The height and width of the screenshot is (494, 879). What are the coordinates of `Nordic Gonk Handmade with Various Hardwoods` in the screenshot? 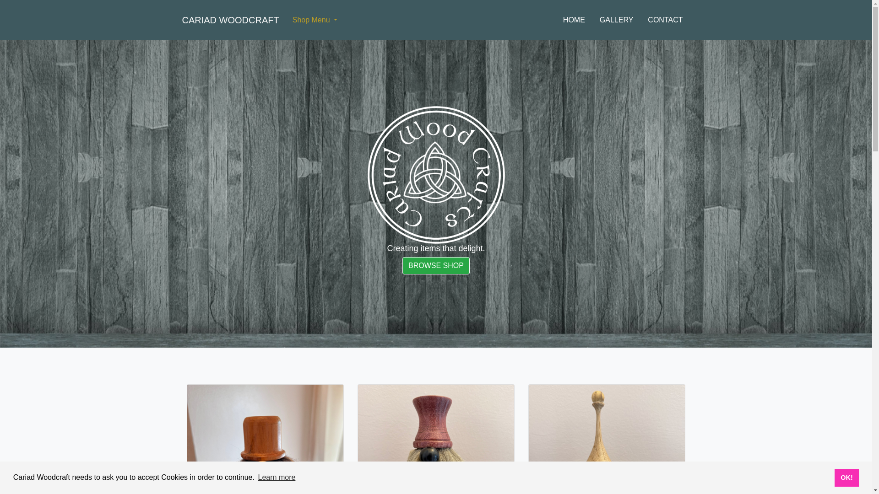 It's located at (265, 439).